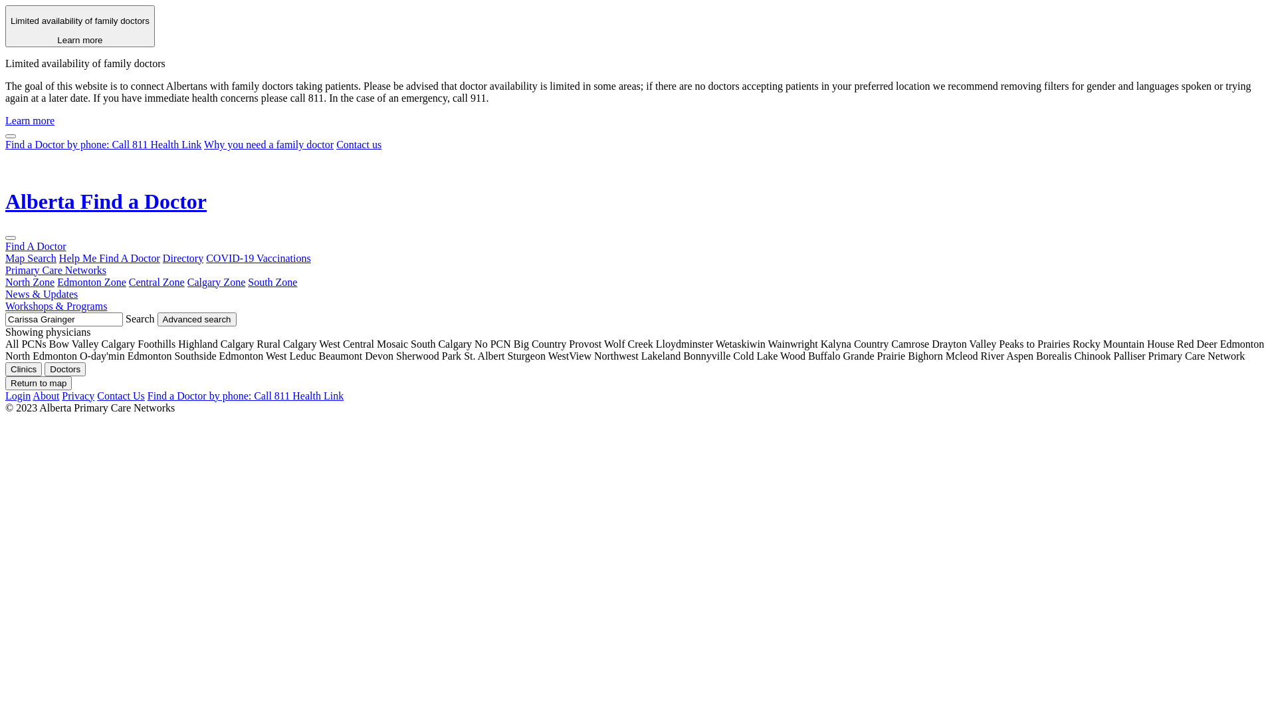 The height and width of the screenshot is (718, 1276). I want to click on Login, so click(18, 396).